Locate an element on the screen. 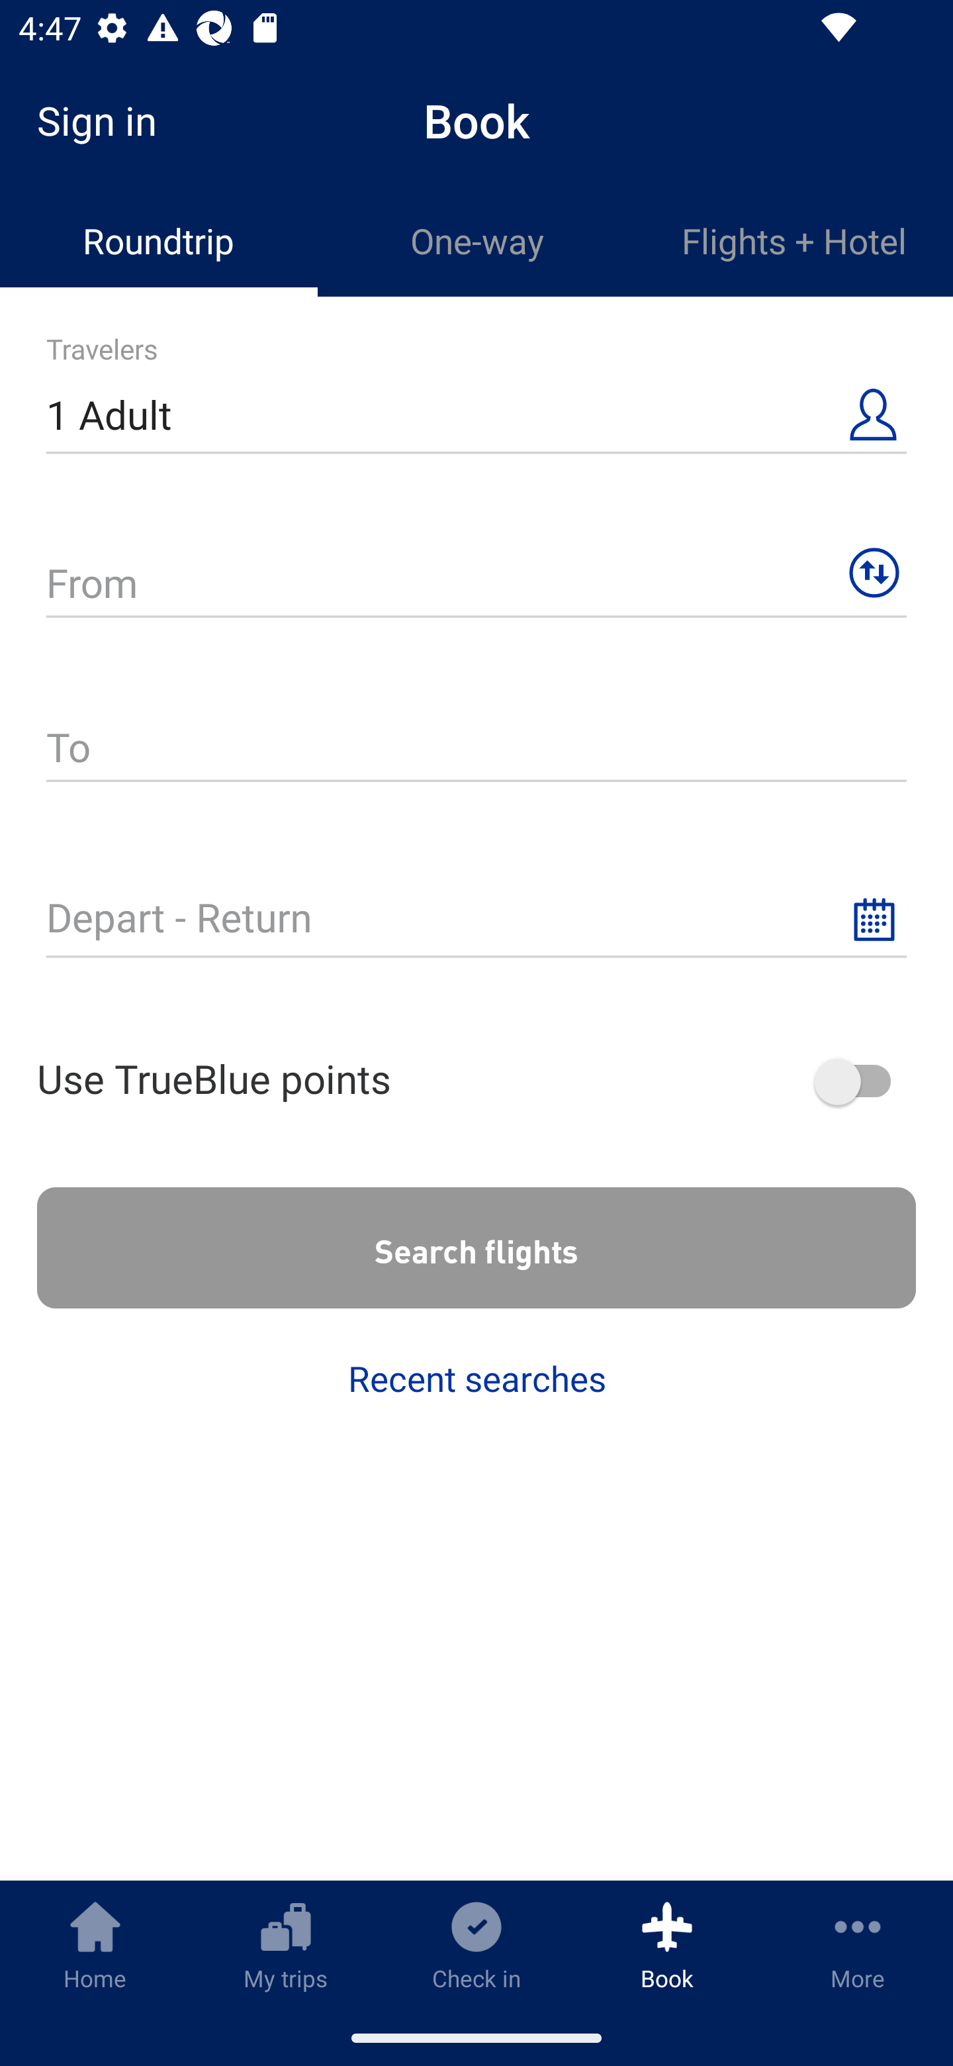 Image resolution: width=953 pixels, height=2066 pixels. Swap origin and destination is located at coordinates (874, 573).